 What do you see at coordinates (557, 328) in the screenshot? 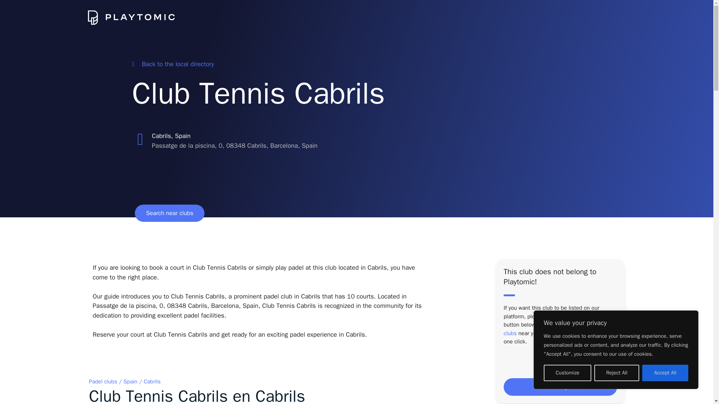
I see `search for other clubs` at bounding box center [557, 328].